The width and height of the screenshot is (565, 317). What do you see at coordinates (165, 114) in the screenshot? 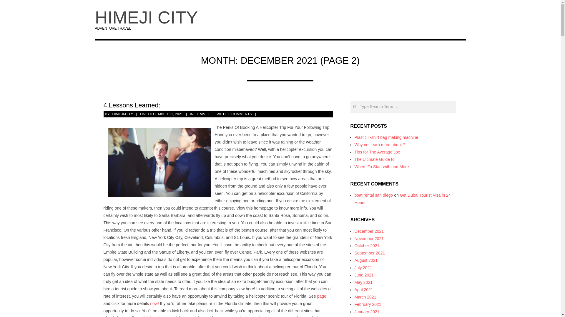
I see `Saturday, December 11, 2021, 9:11 am` at bounding box center [165, 114].